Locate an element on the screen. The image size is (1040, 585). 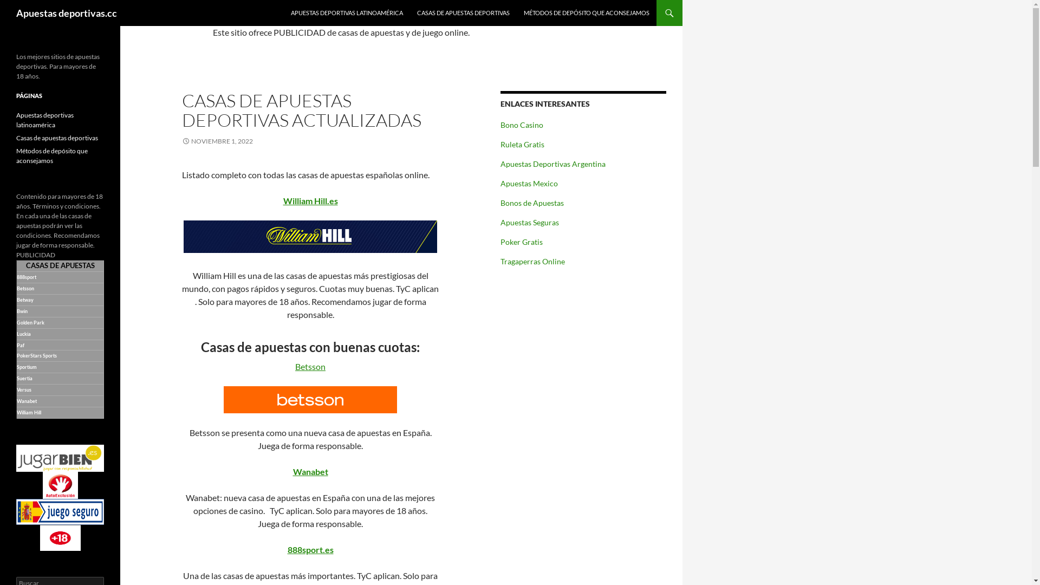
Poker Gratis is located at coordinates (522, 242).